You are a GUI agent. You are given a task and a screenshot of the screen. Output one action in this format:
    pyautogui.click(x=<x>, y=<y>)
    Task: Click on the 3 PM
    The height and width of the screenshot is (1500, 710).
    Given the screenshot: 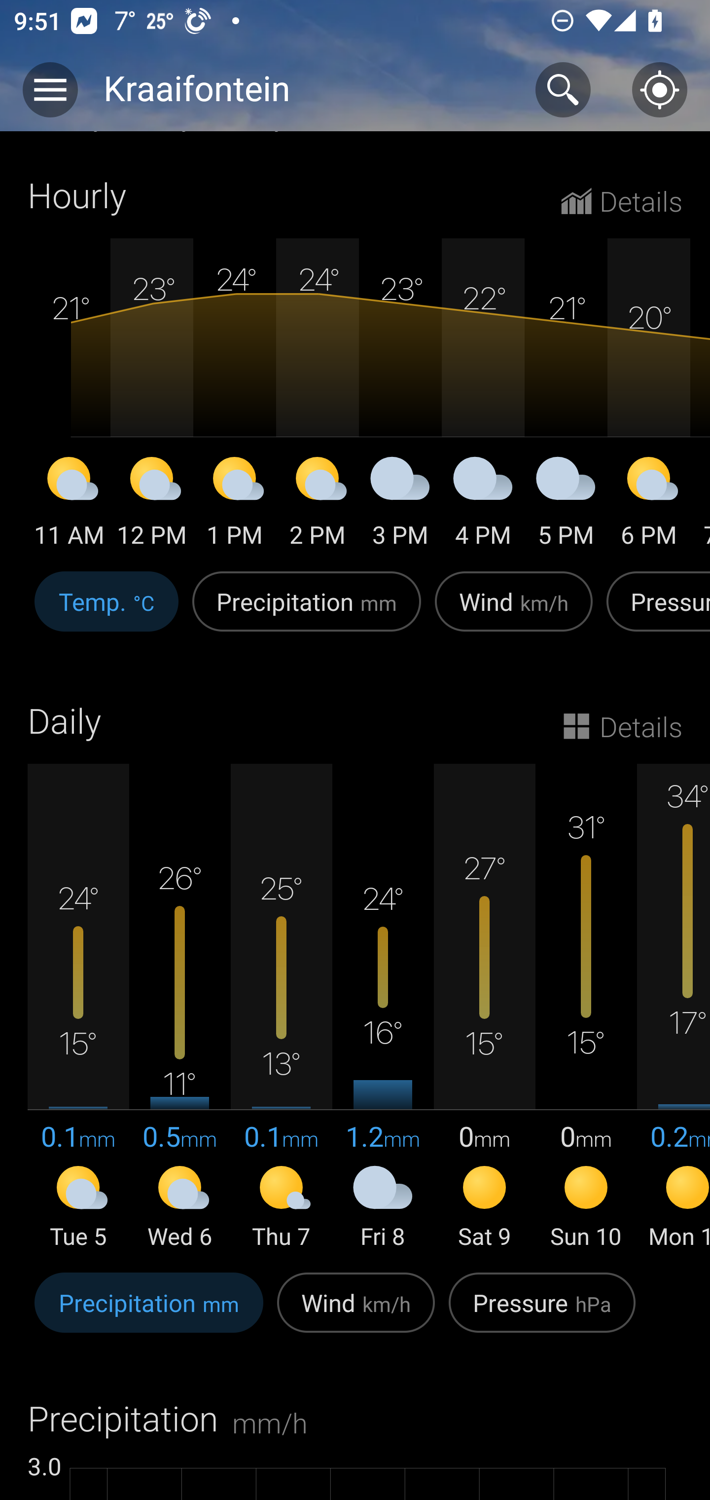 What is the action you would take?
    pyautogui.click(x=400, y=504)
    